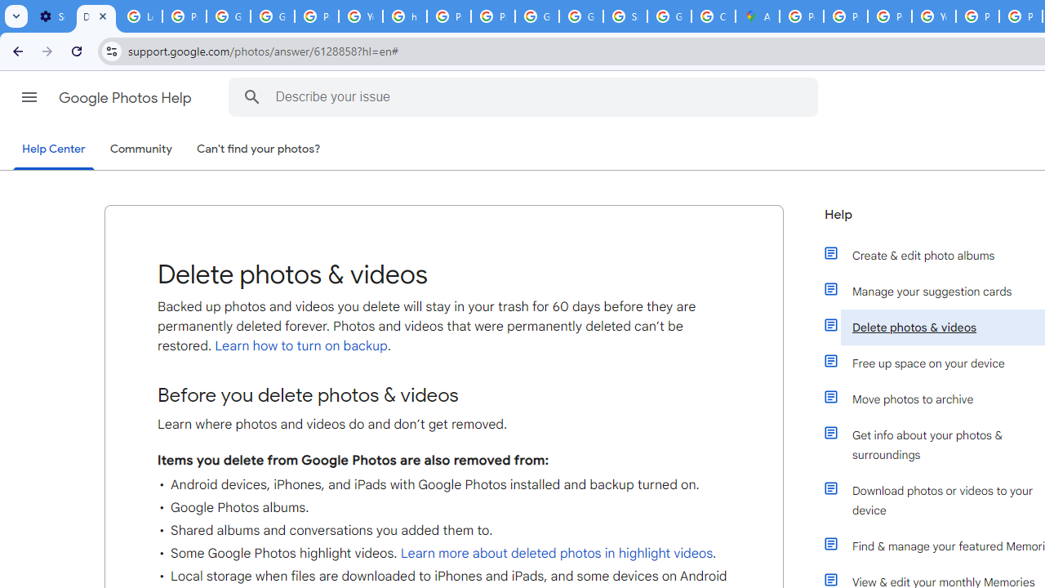 The image size is (1045, 588). Describe the element at coordinates (127, 98) in the screenshot. I see `Google Photos Help` at that location.